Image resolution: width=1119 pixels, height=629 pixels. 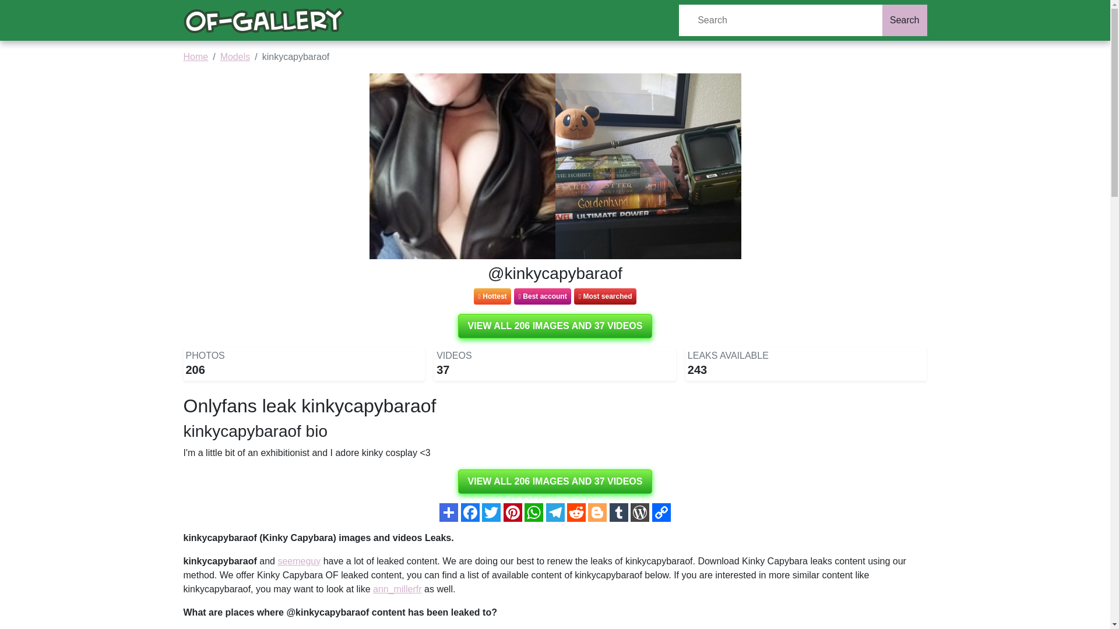 I want to click on VIEW ALL 206 IMAGES AND 37 VIDEOS, so click(x=555, y=326).